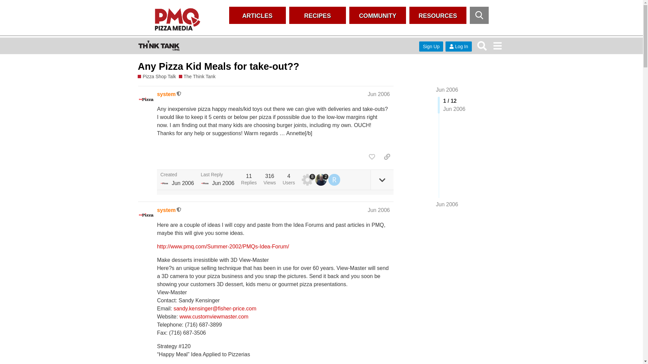  What do you see at coordinates (447, 204) in the screenshot?
I see `Jun 2006` at bounding box center [447, 204].